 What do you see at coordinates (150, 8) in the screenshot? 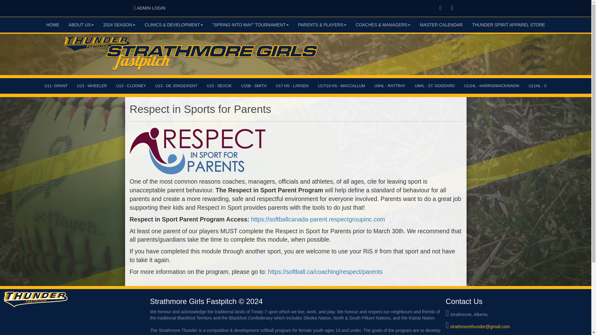
I see `Facebook` at bounding box center [150, 8].